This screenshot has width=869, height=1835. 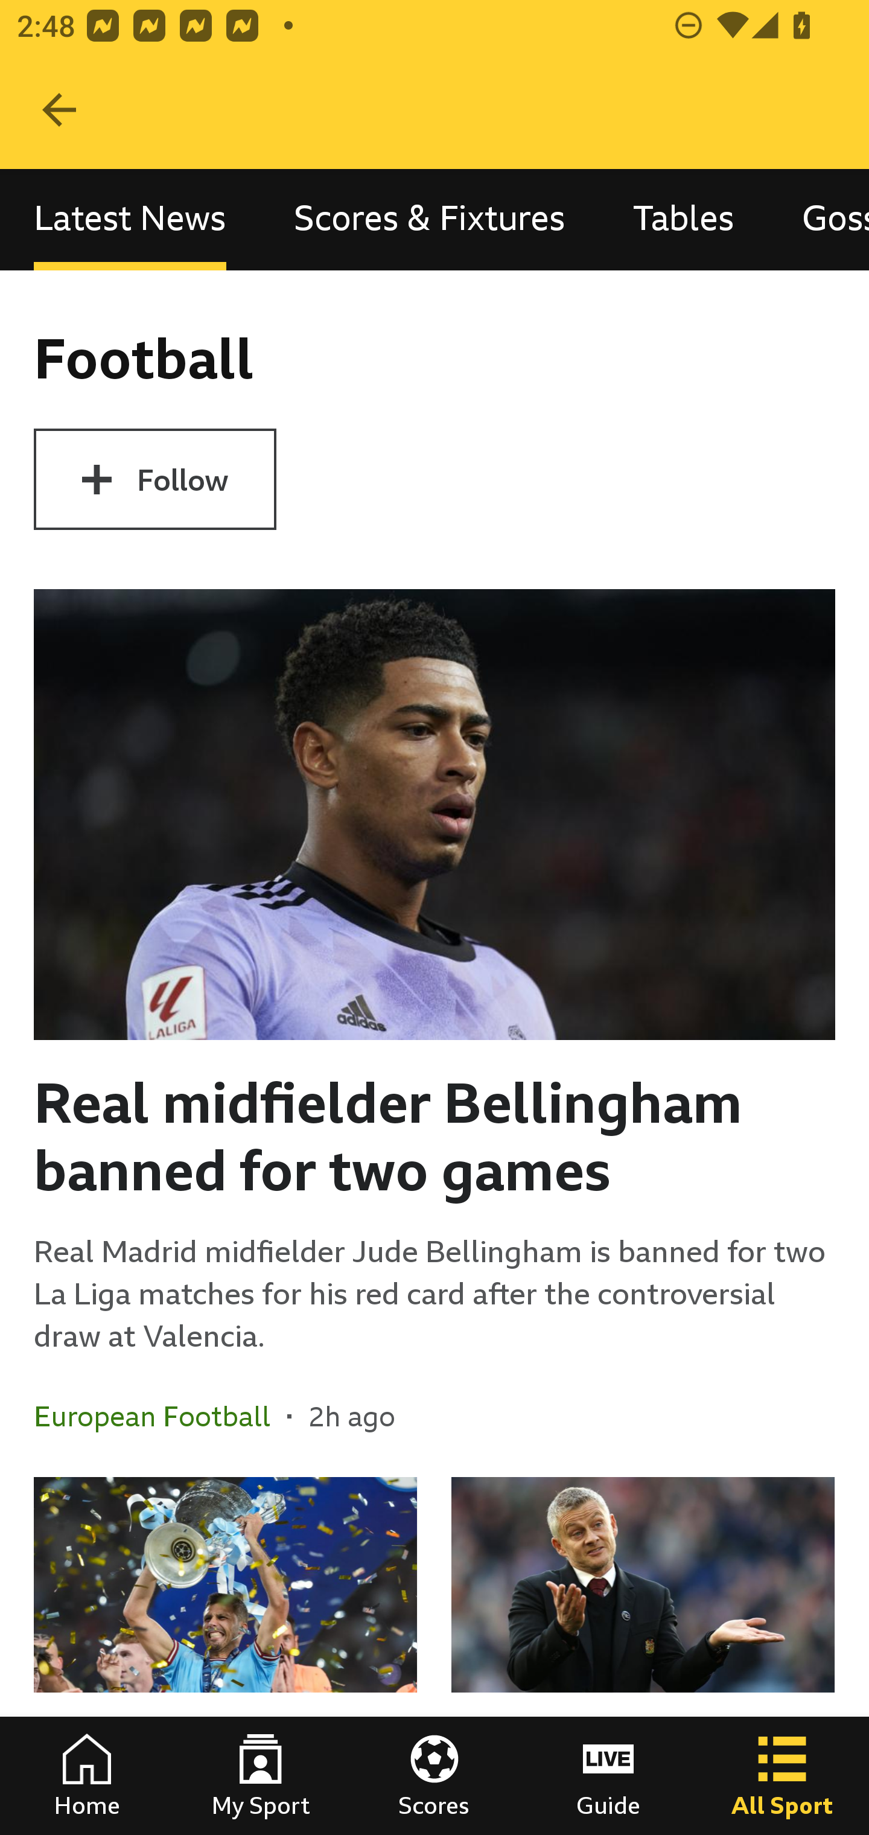 I want to click on Guide, so click(x=608, y=1776).